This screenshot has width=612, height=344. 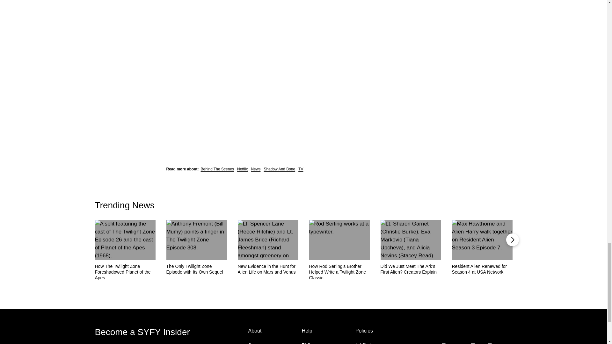 What do you see at coordinates (279, 169) in the screenshot?
I see `Shadow And Bone` at bounding box center [279, 169].